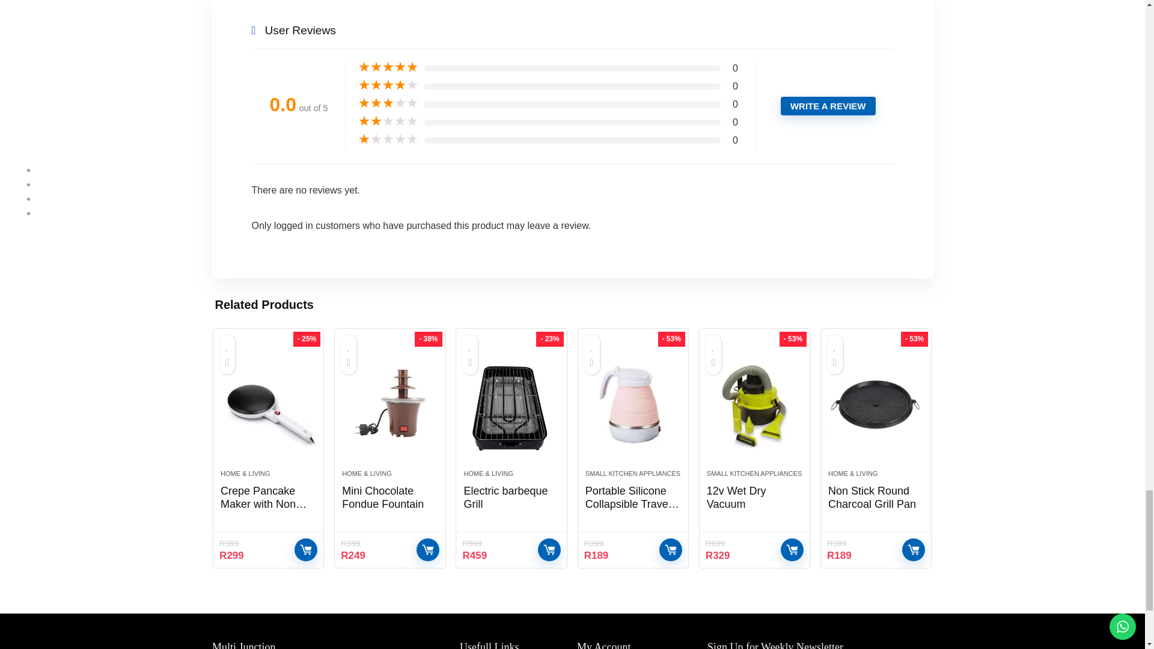 This screenshot has height=649, width=1154. I want to click on Rated 1 out of 5, so click(388, 139).